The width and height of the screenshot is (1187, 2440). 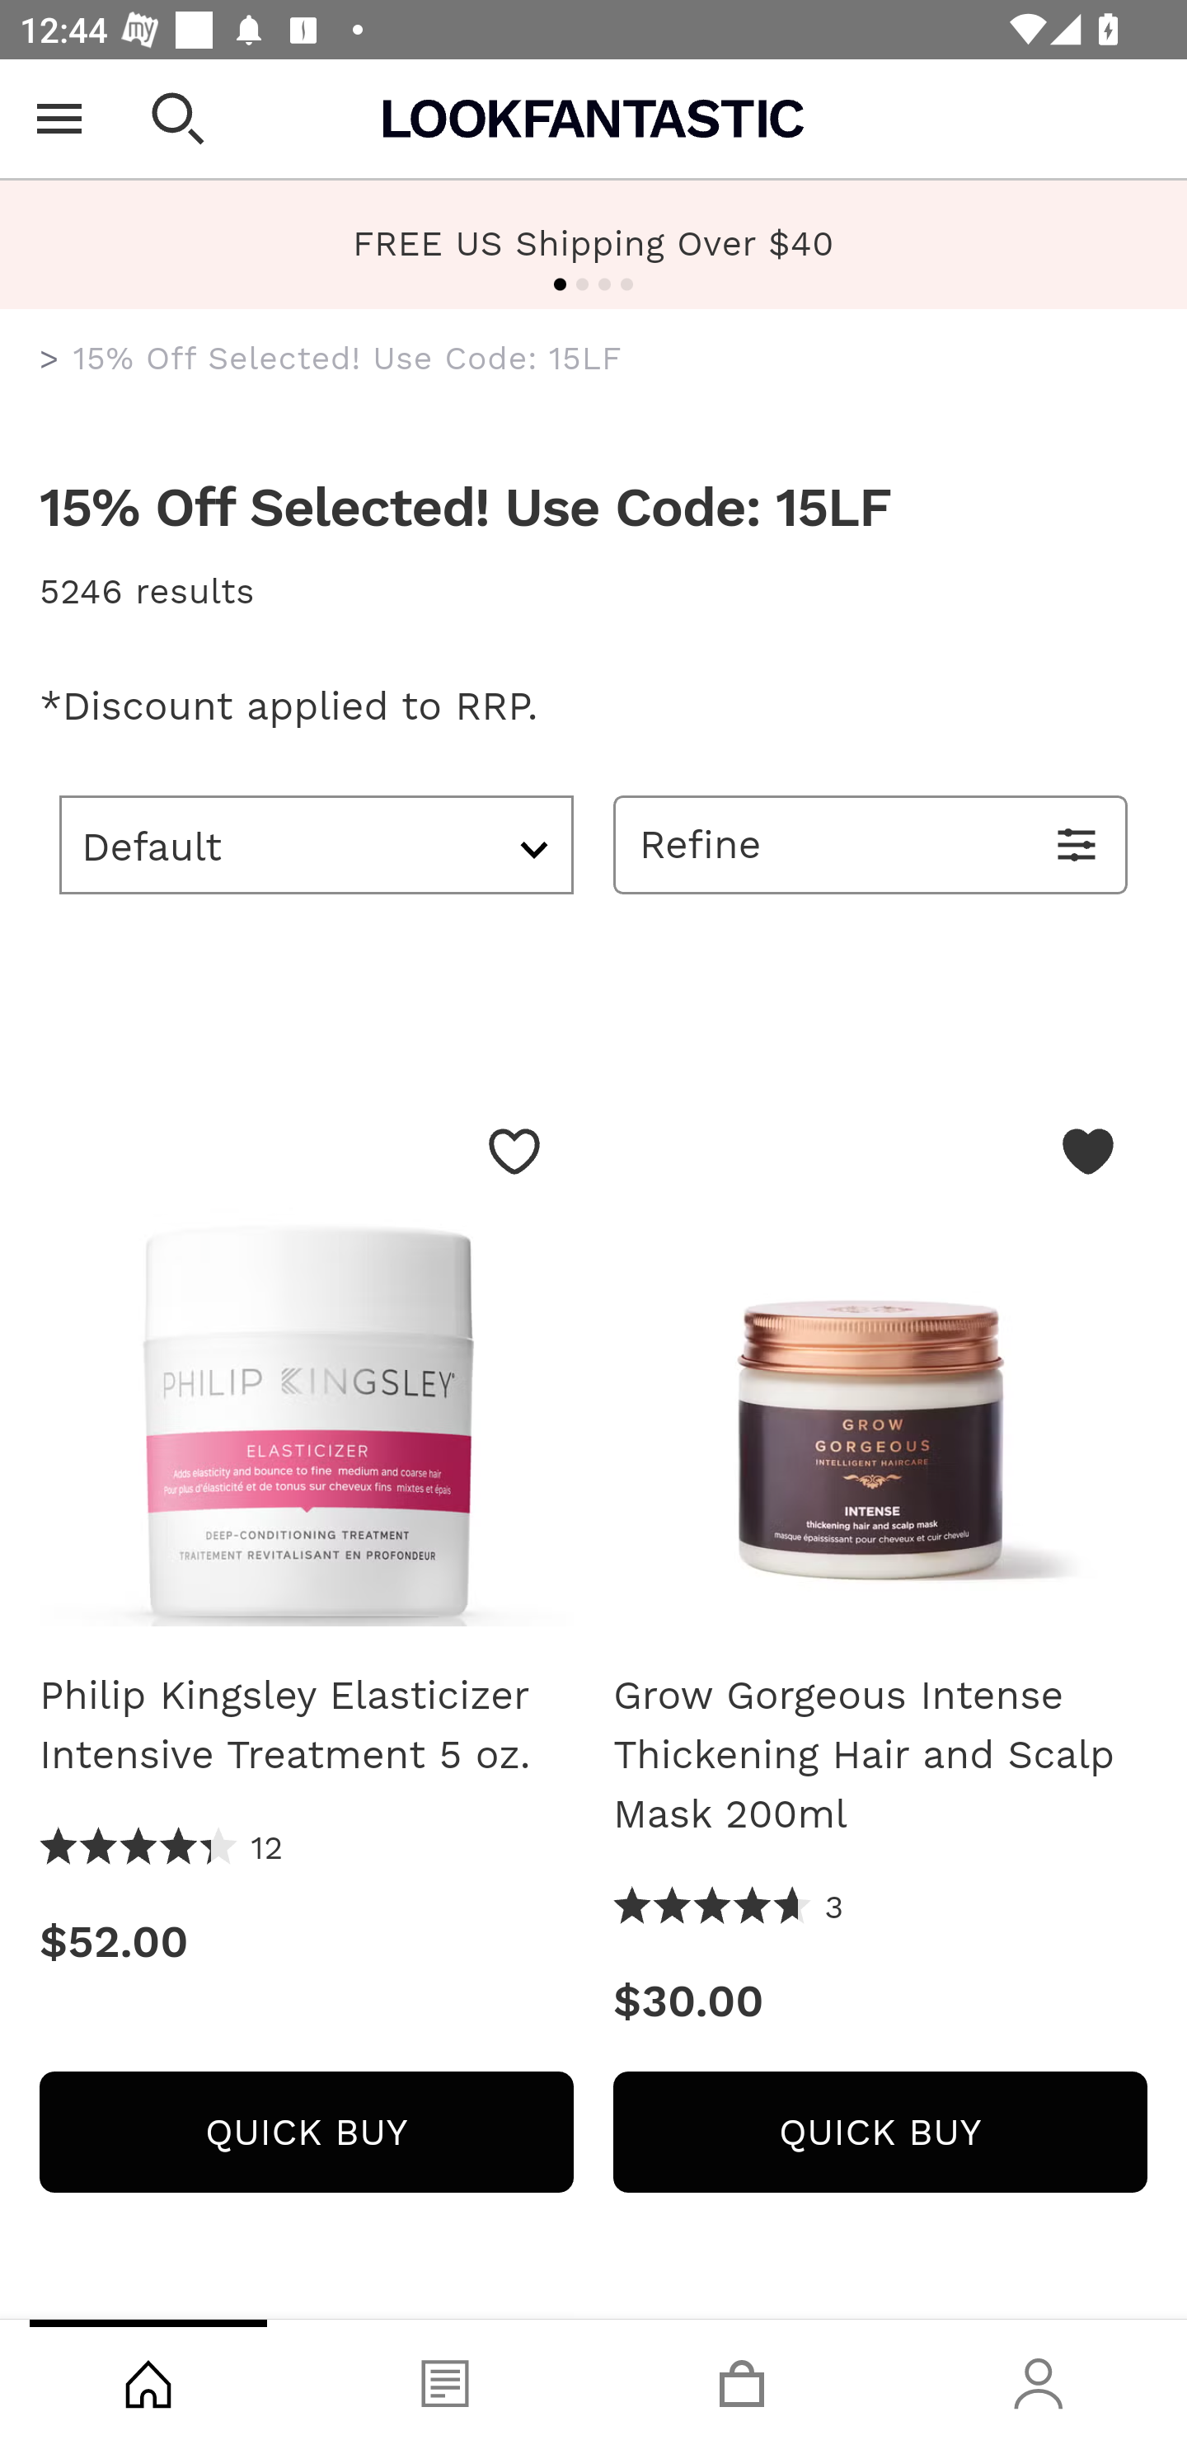 I want to click on Open search, so click(x=178, y=119).